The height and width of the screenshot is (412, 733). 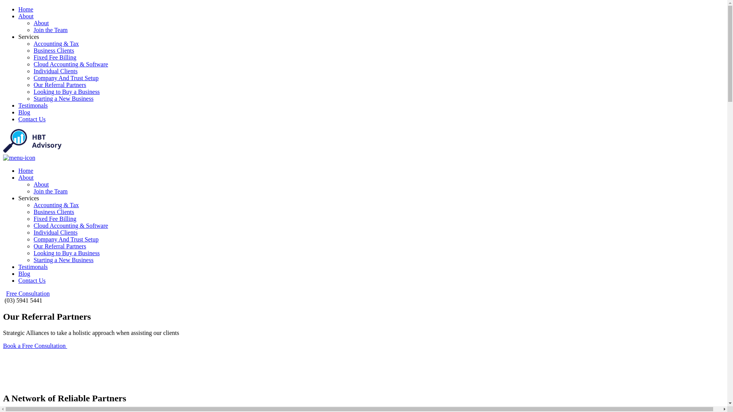 What do you see at coordinates (29, 198) in the screenshot?
I see `Services` at bounding box center [29, 198].